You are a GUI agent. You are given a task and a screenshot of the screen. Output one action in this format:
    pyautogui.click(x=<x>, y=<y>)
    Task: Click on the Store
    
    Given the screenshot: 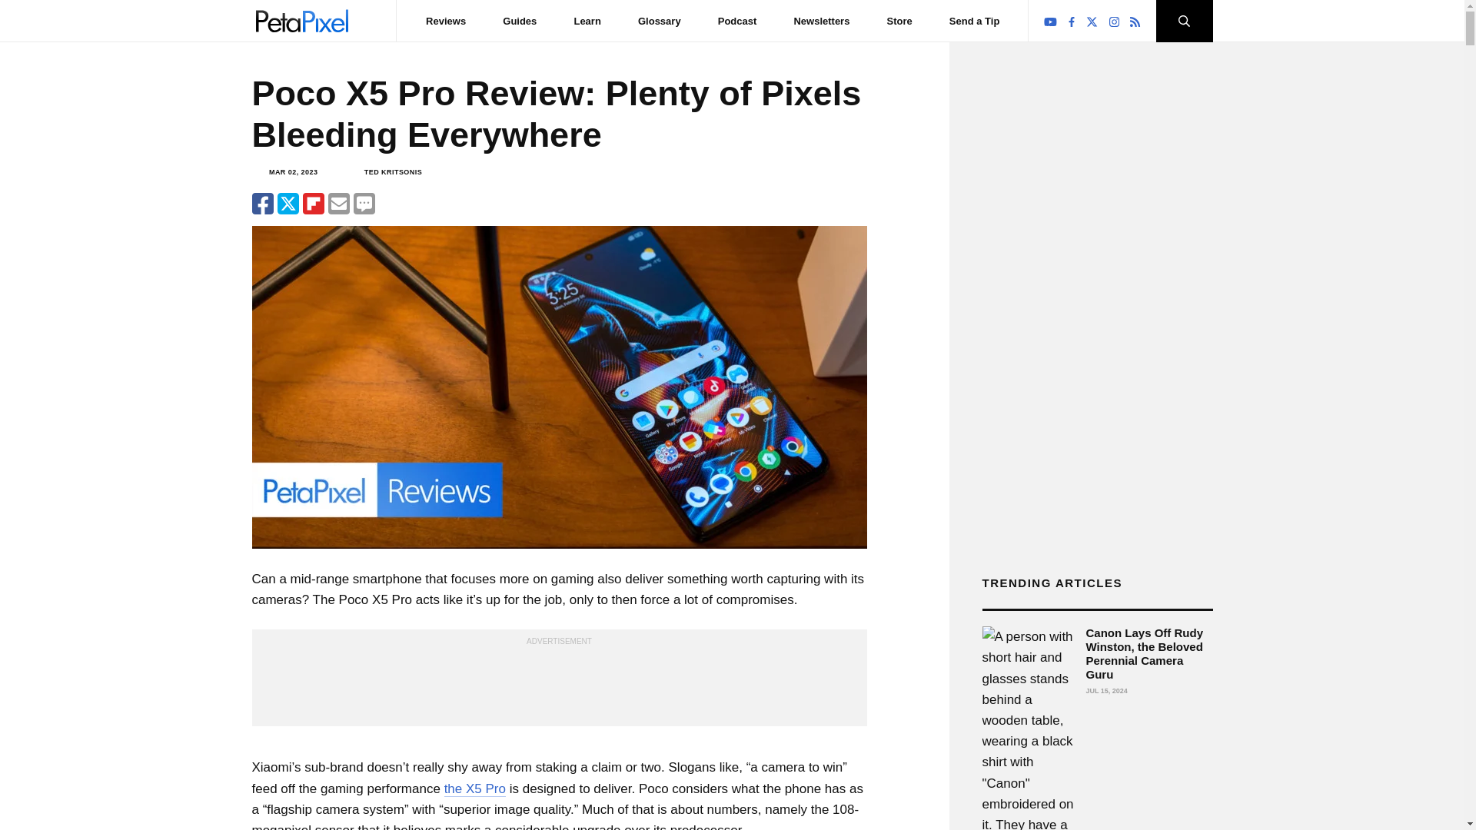 What is the action you would take?
    pyautogui.click(x=899, y=21)
    